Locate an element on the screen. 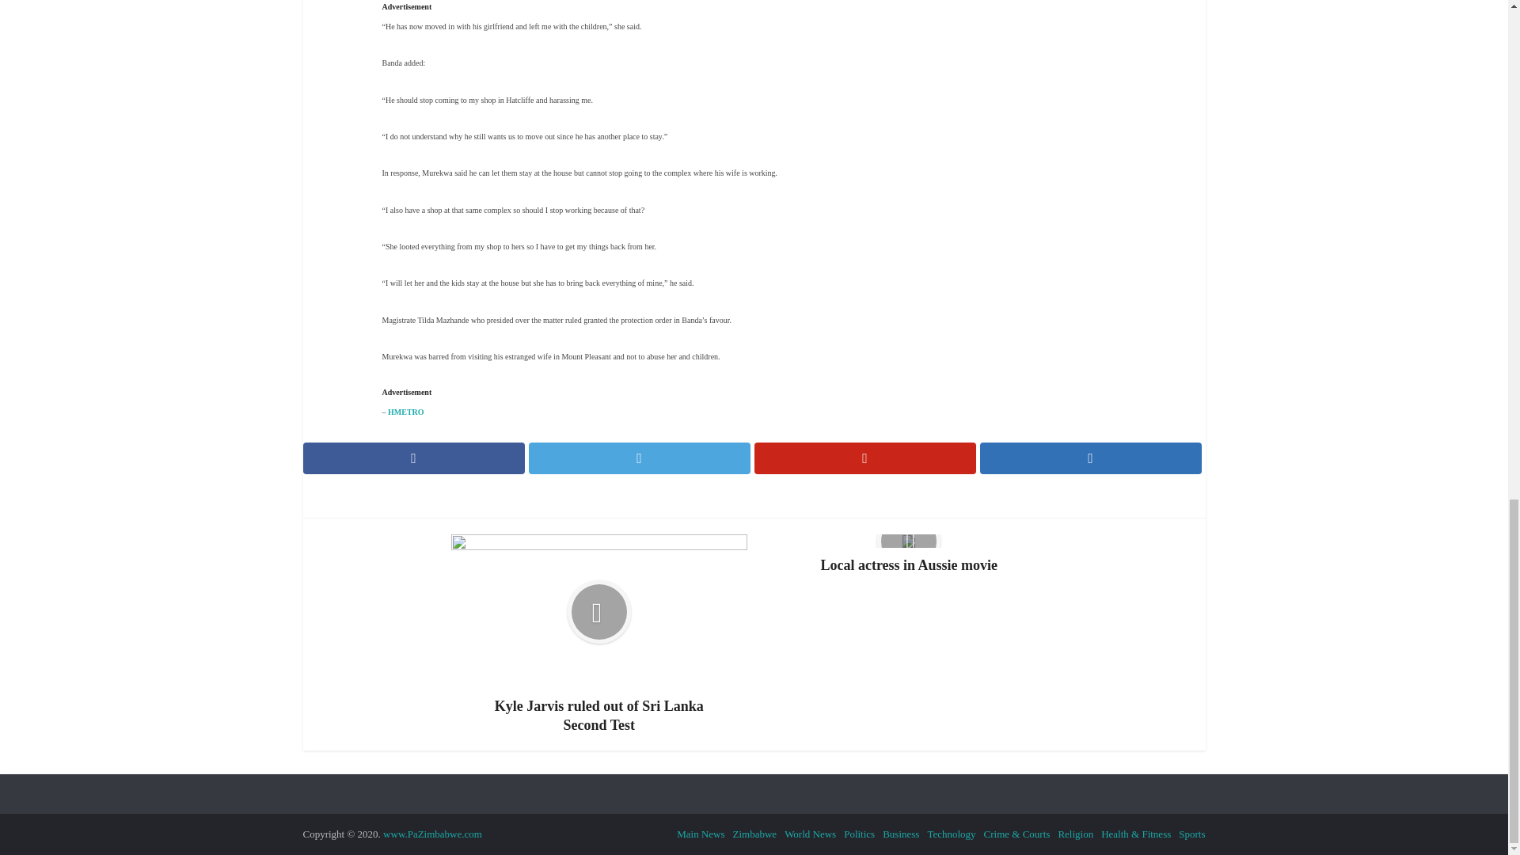 The height and width of the screenshot is (855, 1520). Politics is located at coordinates (859, 834).